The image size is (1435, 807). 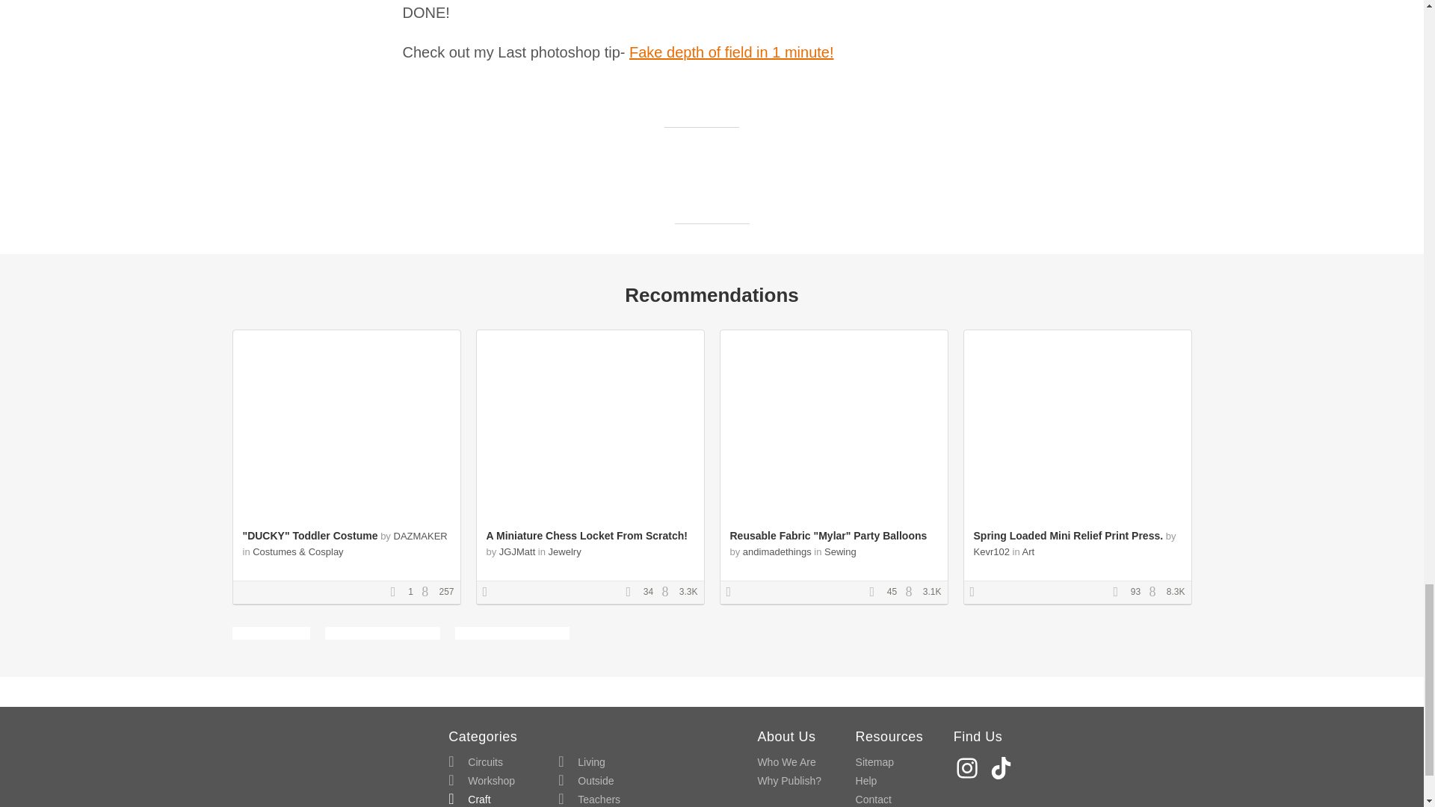 What do you see at coordinates (564, 551) in the screenshot?
I see `Jewelry` at bounding box center [564, 551].